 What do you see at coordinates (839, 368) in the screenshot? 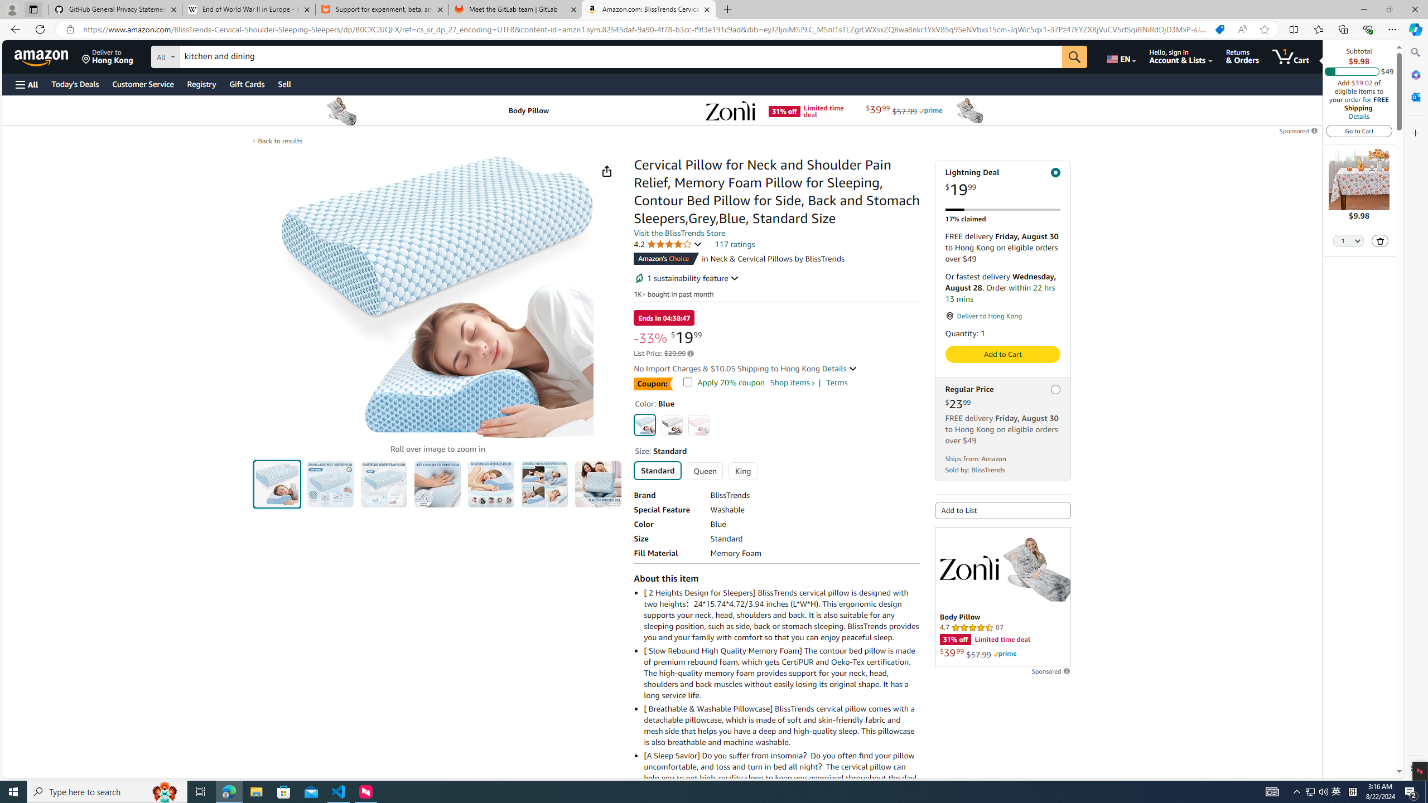
I see `Details ` at bounding box center [839, 368].